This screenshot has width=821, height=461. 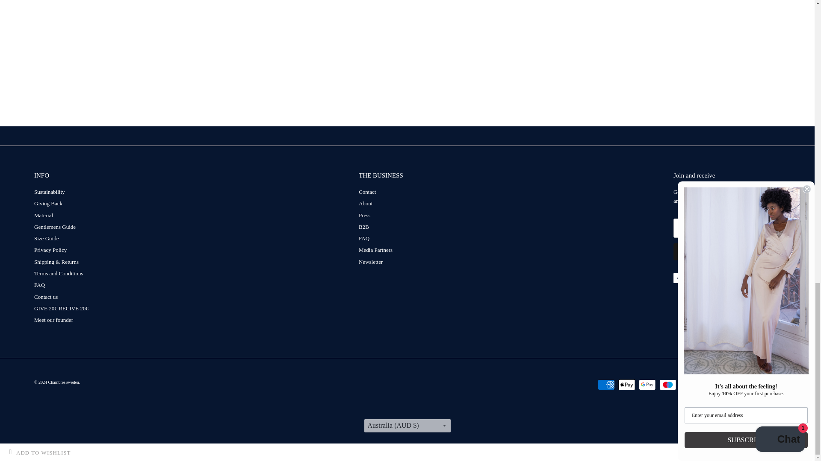 I want to click on Shop Pay, so click(x=729, y=384).